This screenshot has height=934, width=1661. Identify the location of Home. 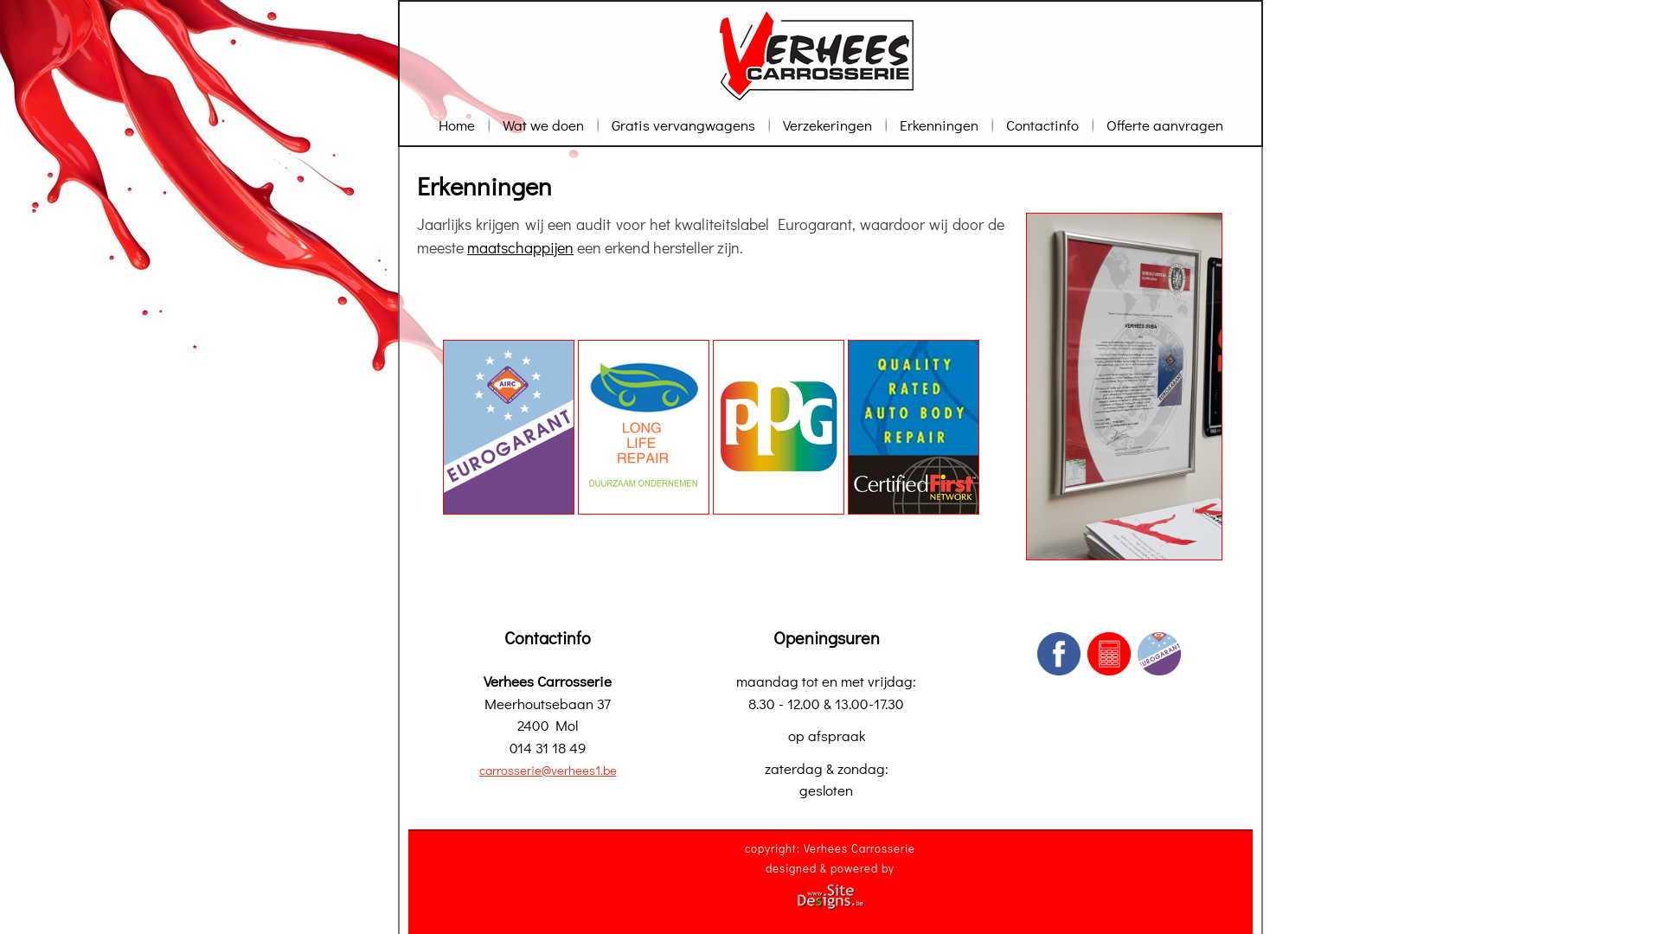
(457, 125).